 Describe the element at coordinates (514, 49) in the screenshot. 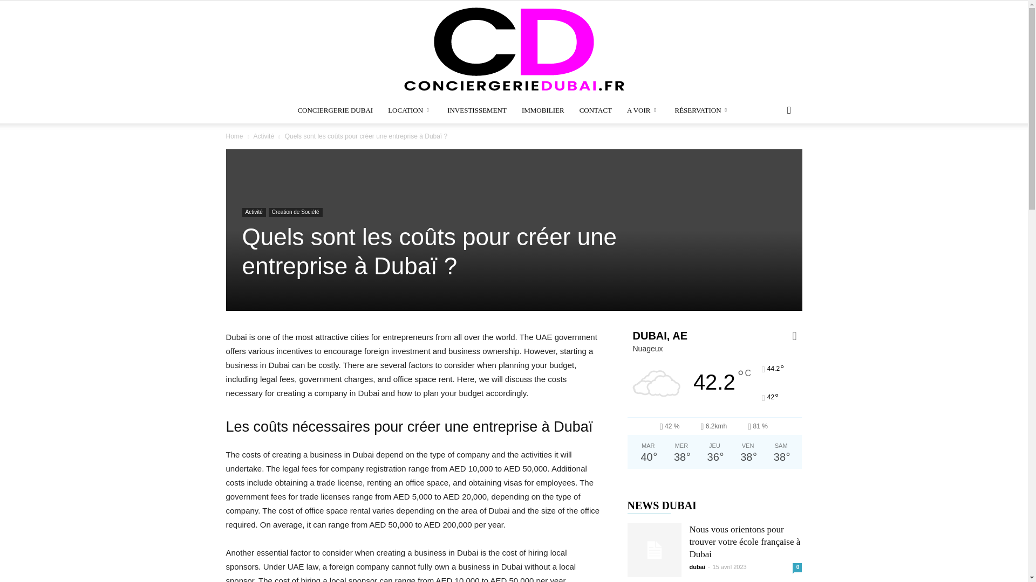

I see `CONCIERGERIE DUBAI` at that location.